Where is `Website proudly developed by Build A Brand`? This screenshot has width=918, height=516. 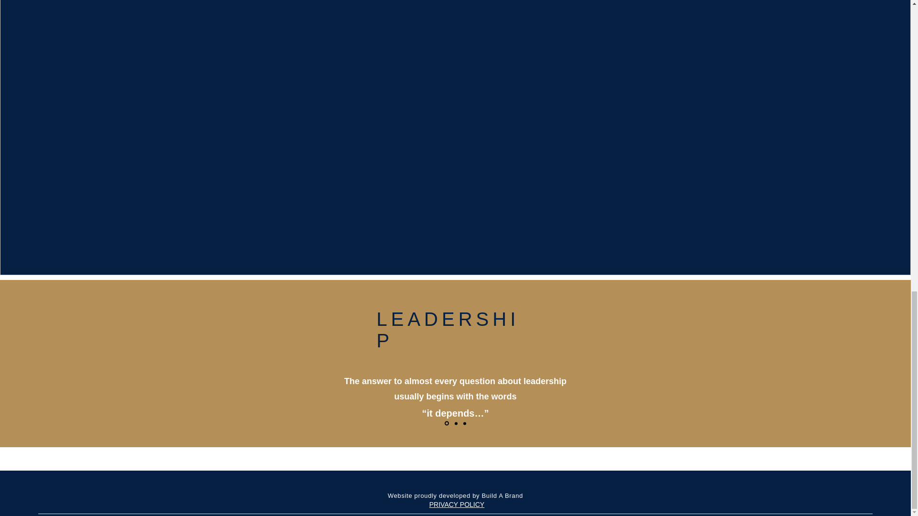 Website proudly developed by Build A Brand is located at coordinates (455, 496).